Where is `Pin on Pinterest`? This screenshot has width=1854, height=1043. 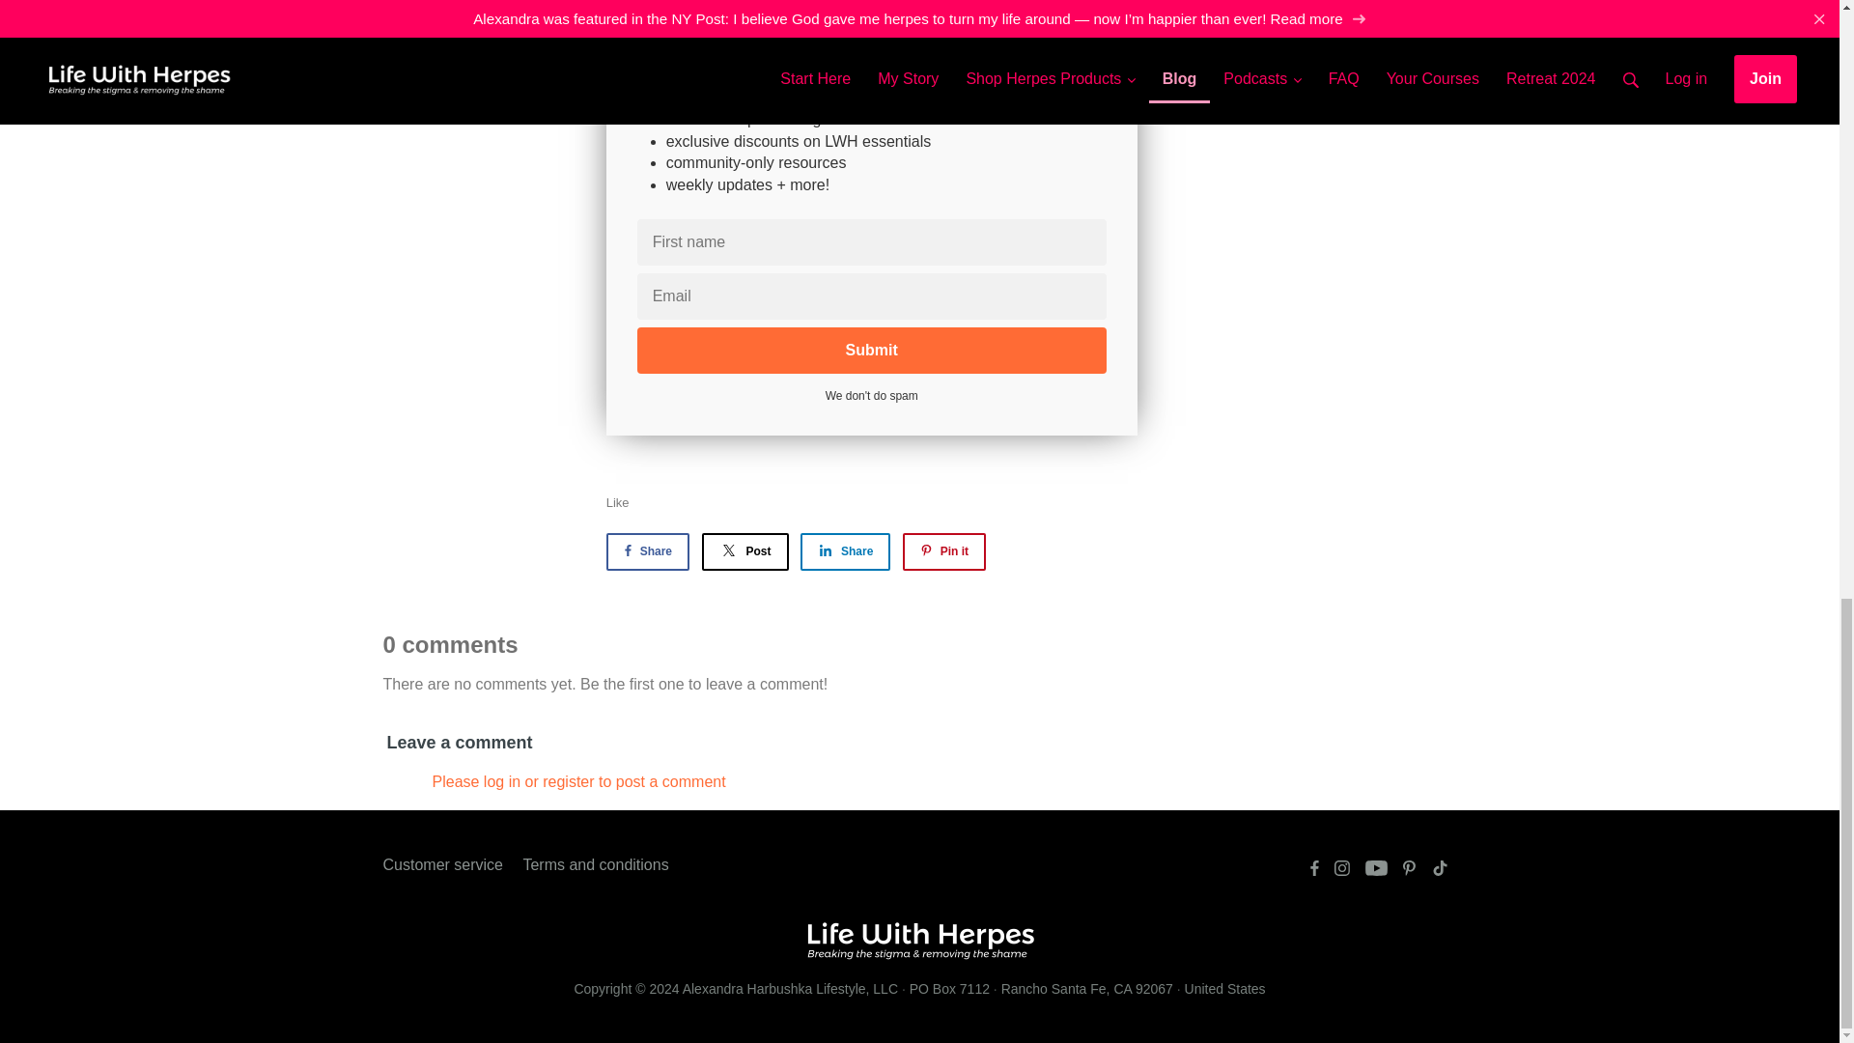 Pin on Pinterest is located at coordinates (944, 550).